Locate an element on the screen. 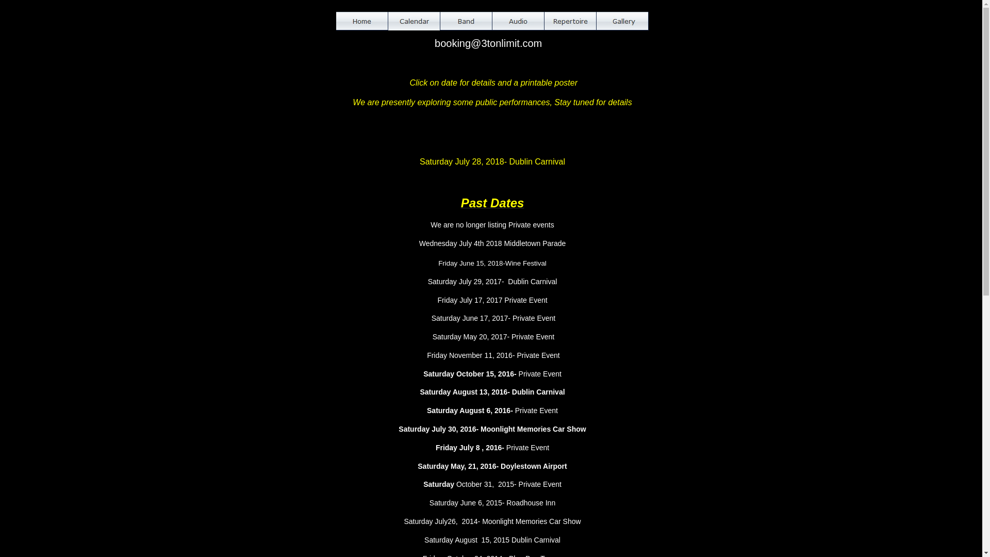 The width and height of the screenshot is (990, 557). Band is located at coordinates (466, 21).